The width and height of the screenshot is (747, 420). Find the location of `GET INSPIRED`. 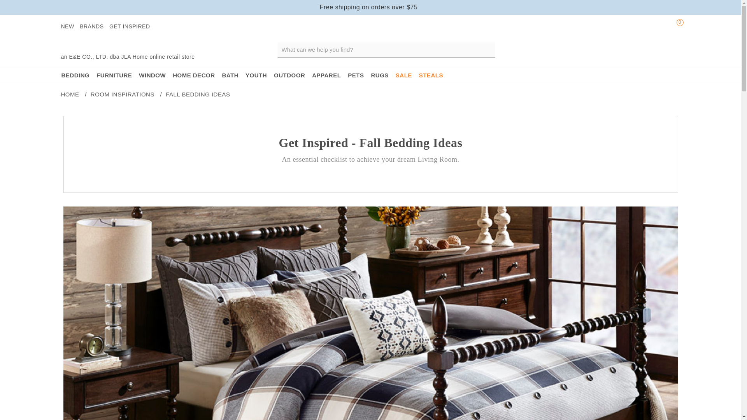

GET INSPIRED is located at coordinates (131, 26).